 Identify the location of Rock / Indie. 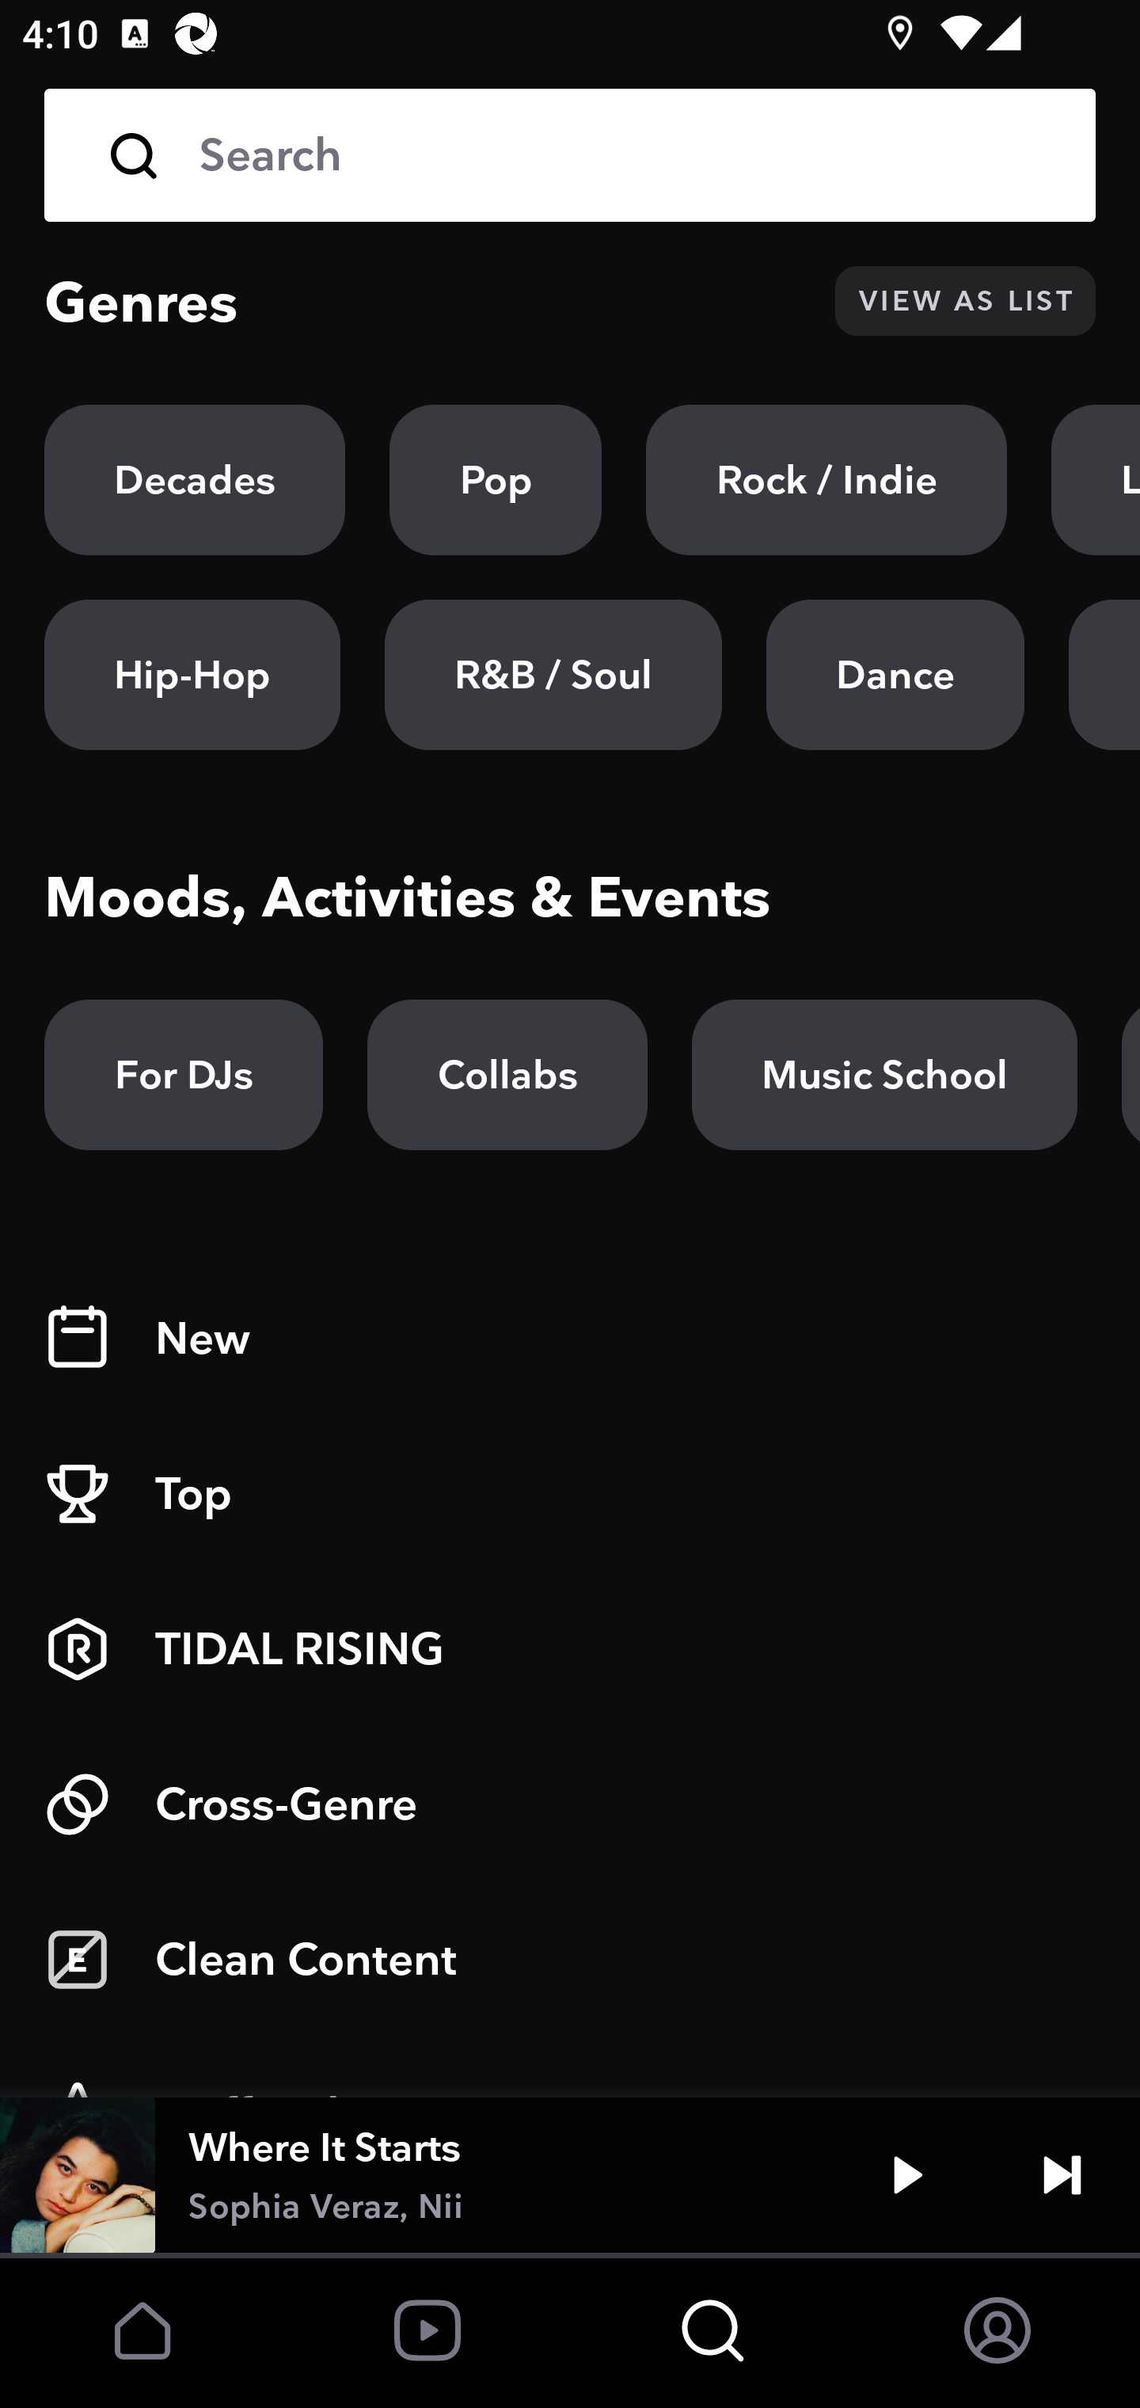
(826, 480).